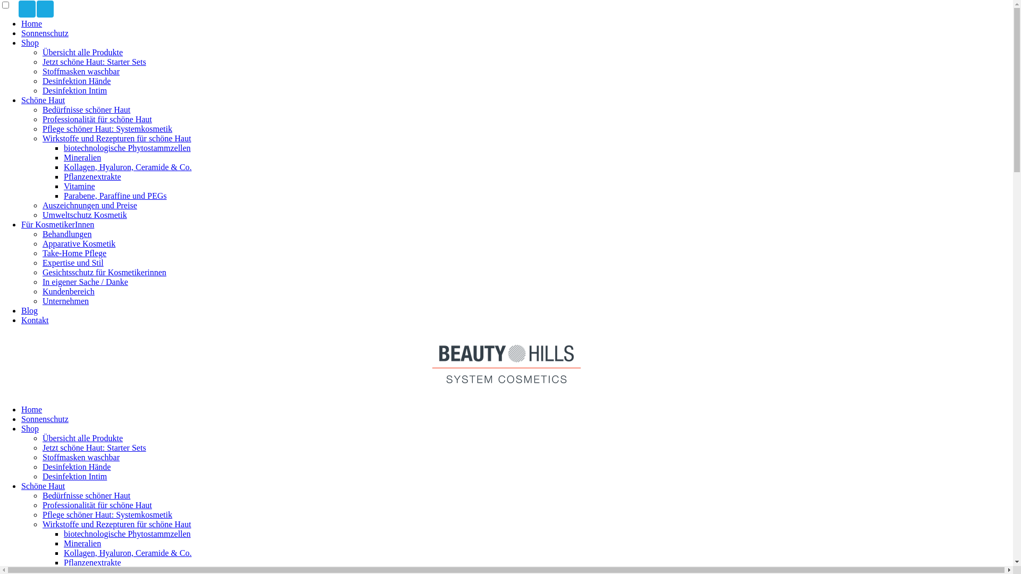 The image size is (1021, 574). Describe the element at coordinates (79, 243) in the screenshot. I see `Apparative Kosmetik` at that location.